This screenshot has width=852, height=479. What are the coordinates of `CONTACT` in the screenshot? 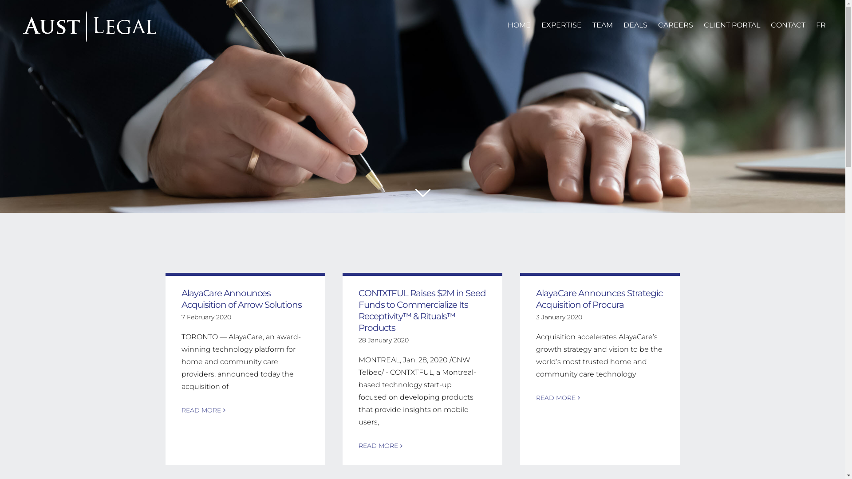 It's located at (793, 25).